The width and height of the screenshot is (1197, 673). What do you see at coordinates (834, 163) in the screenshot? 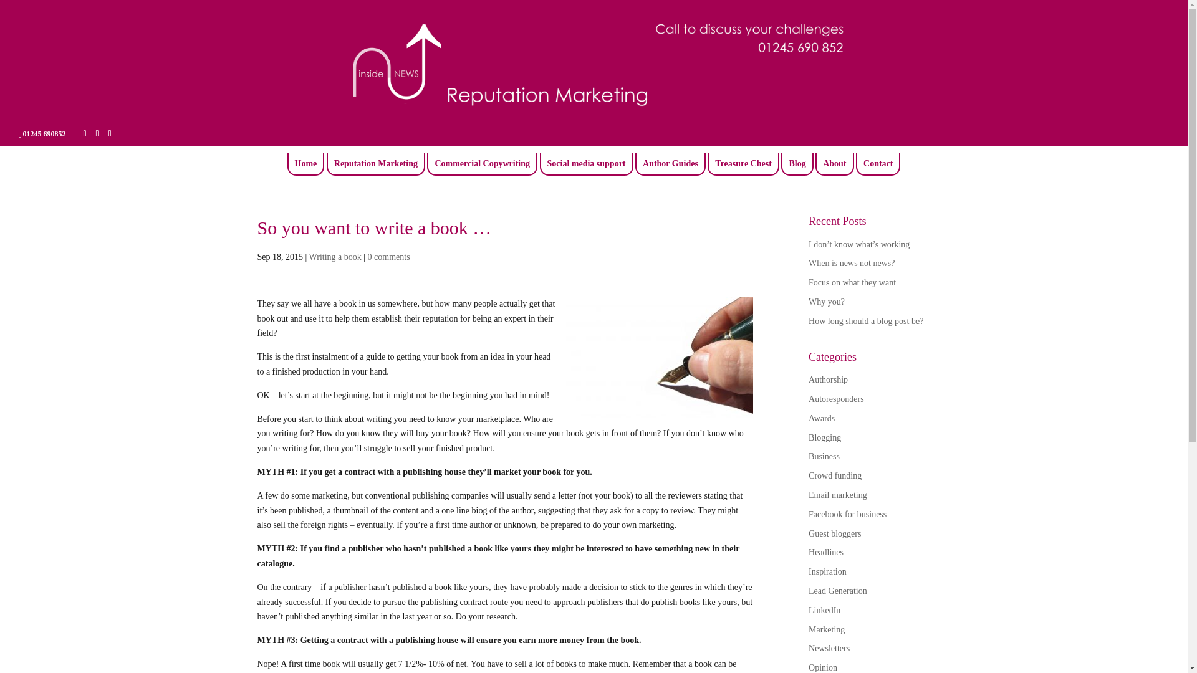
I see `About` at bounding box center [834, 163].